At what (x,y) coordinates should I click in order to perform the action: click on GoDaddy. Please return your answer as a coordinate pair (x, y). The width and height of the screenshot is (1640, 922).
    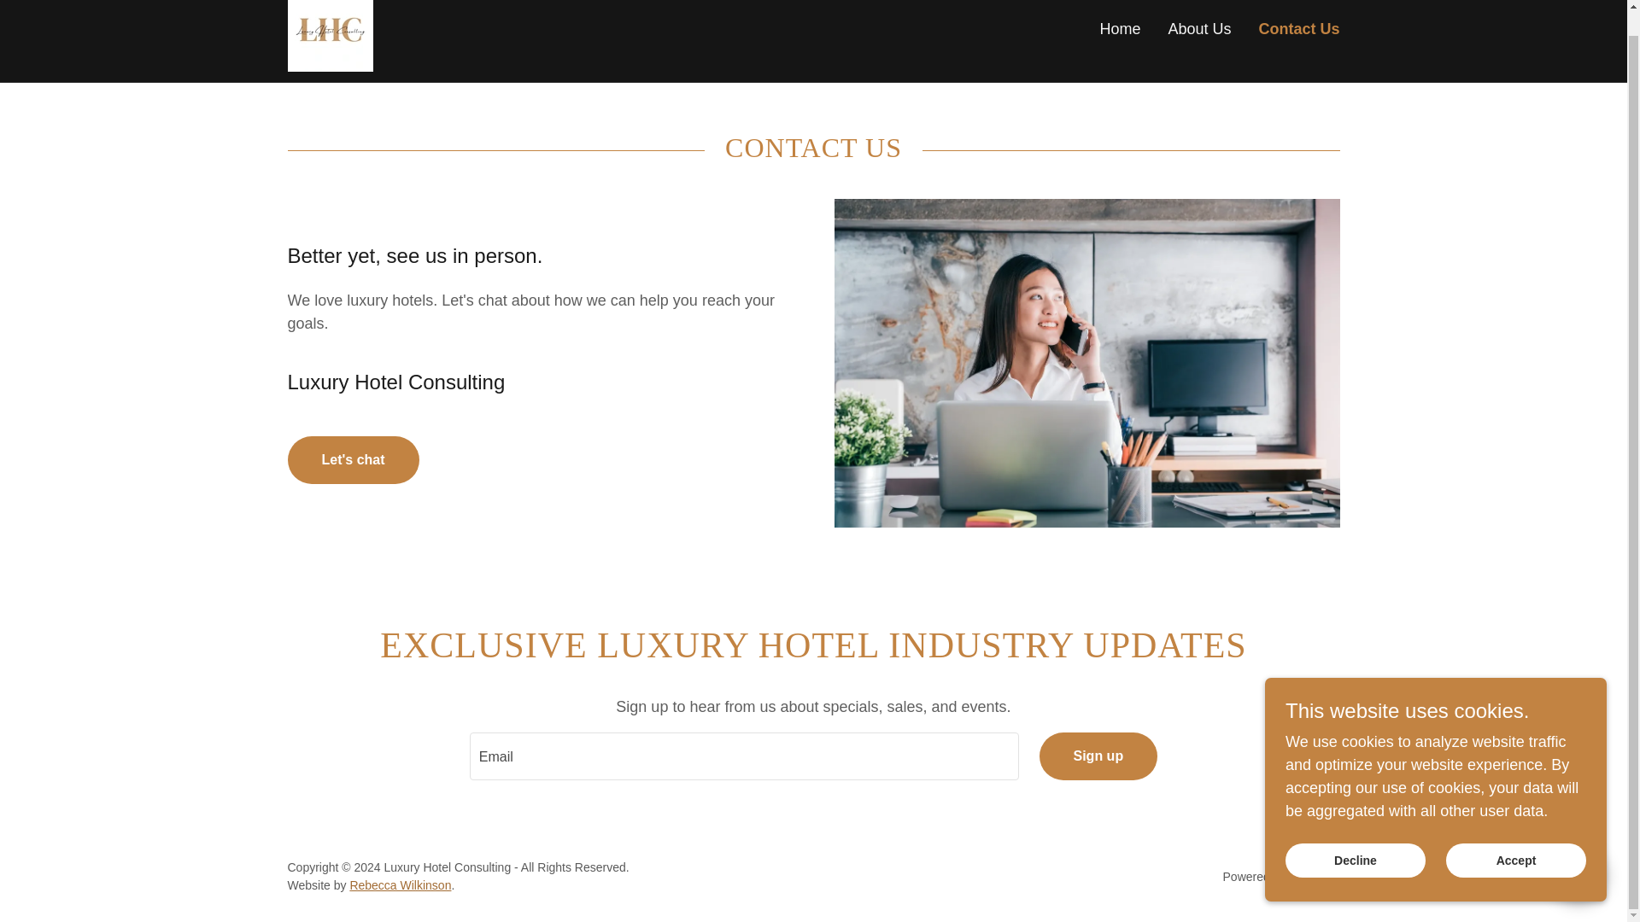
    Looking at the image, I should click on (1314, 876).